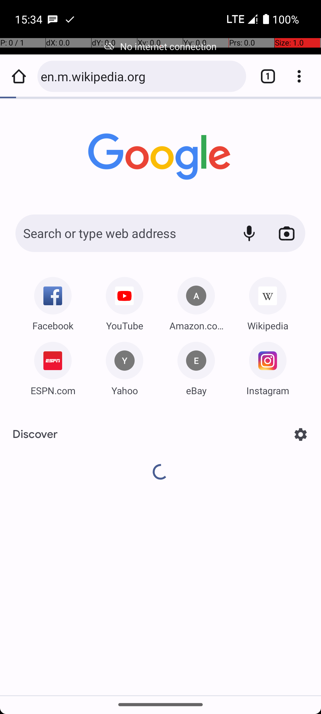  Describe the element at coordinates (125, 390) in the screenshot. I see `Yahoo` at that location.